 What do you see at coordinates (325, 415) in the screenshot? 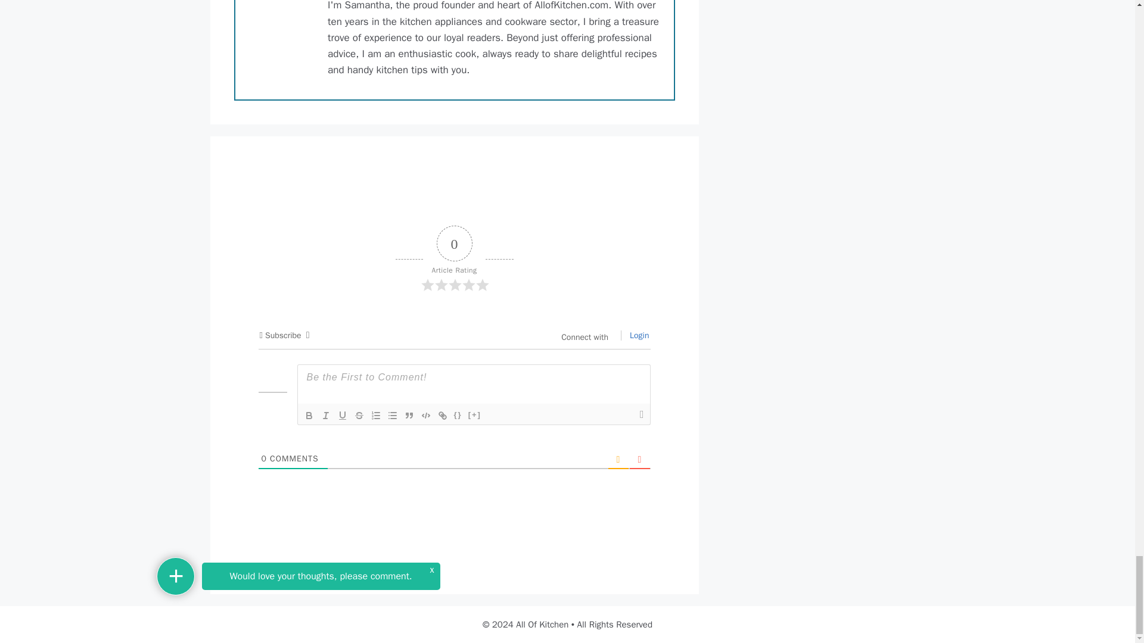
I see `Italic` at bounding box center [325, 415].